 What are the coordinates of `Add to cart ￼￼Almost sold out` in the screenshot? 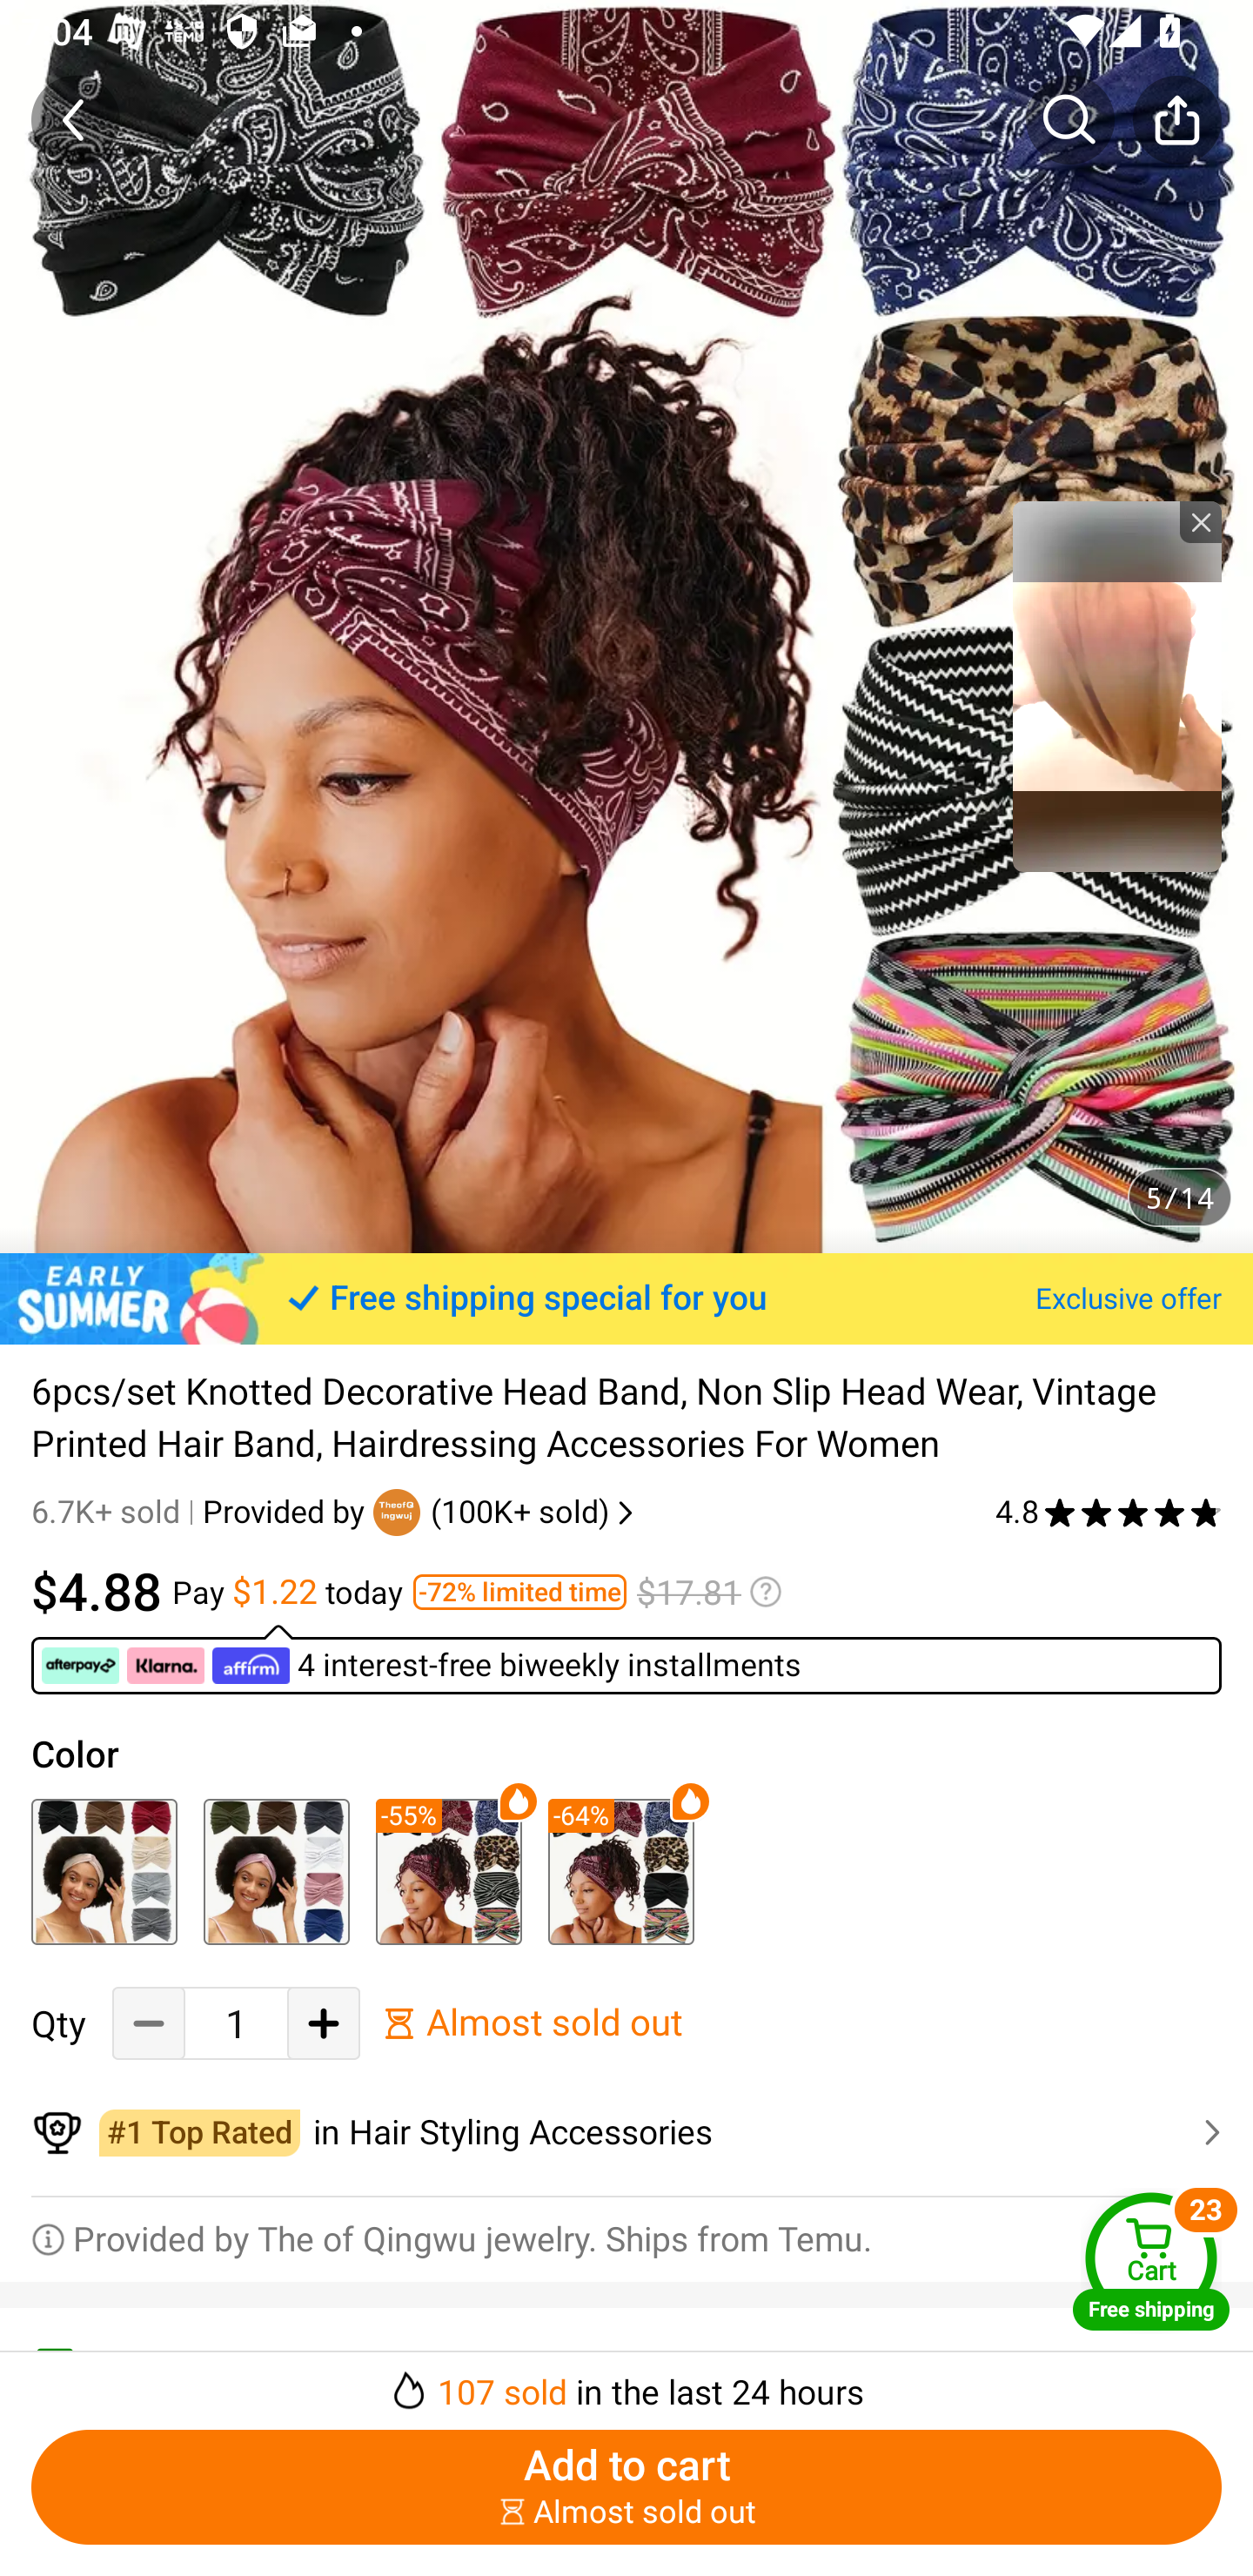 It's located at (626, 2487).